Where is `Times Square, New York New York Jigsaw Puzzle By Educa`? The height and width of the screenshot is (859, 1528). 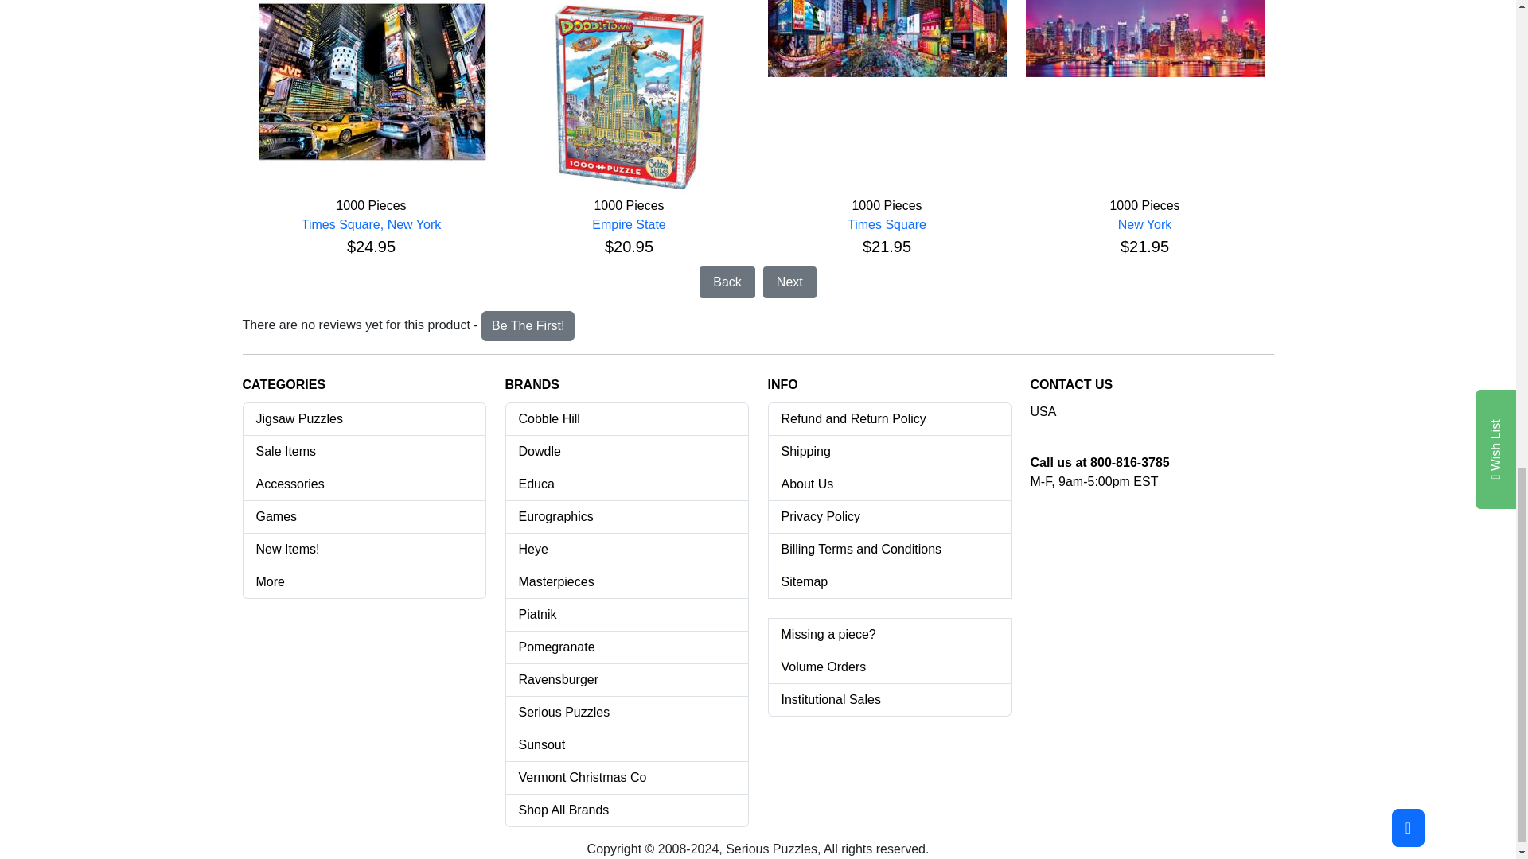
Times Square, New York New York Jigsaw Puzzle By Educa is located at coordinates (371, 83).